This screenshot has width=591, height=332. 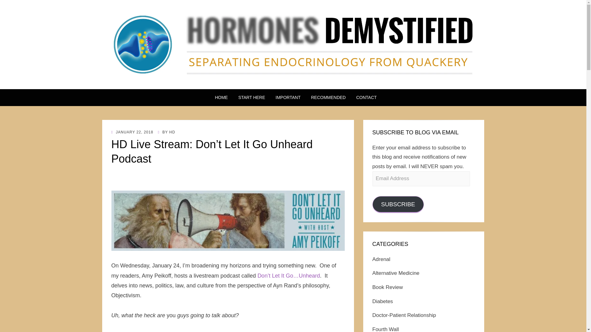 I want to click on hormonesdemystified, so click(x=179, y=85).